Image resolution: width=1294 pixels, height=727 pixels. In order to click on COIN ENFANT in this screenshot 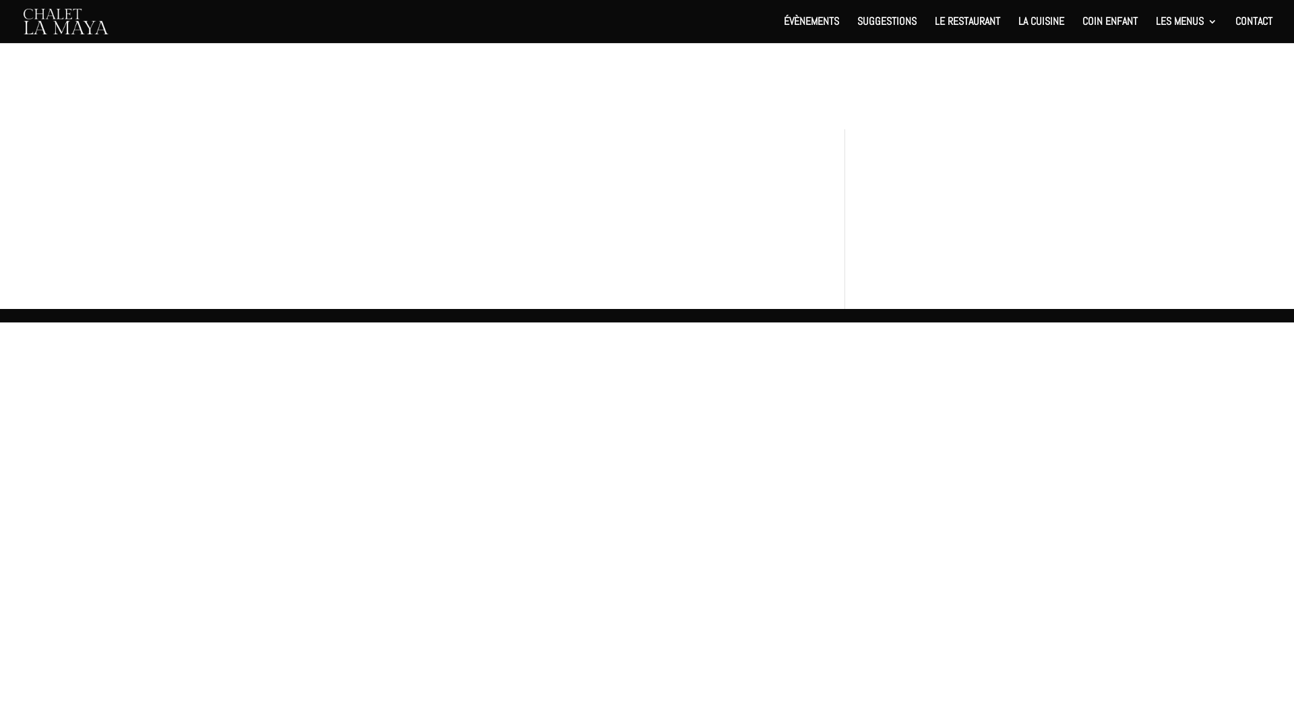, I will do `click(1110, 30)`.